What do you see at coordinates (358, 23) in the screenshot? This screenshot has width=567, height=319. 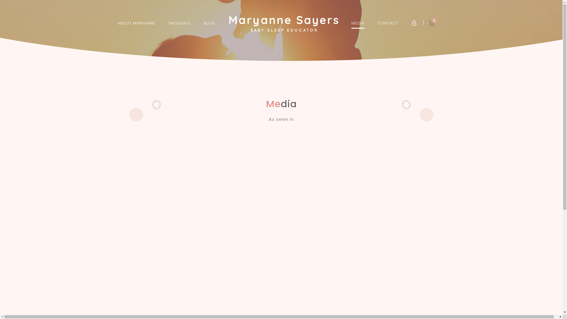 I see `MEDIA` at bounding box center [358, 23].